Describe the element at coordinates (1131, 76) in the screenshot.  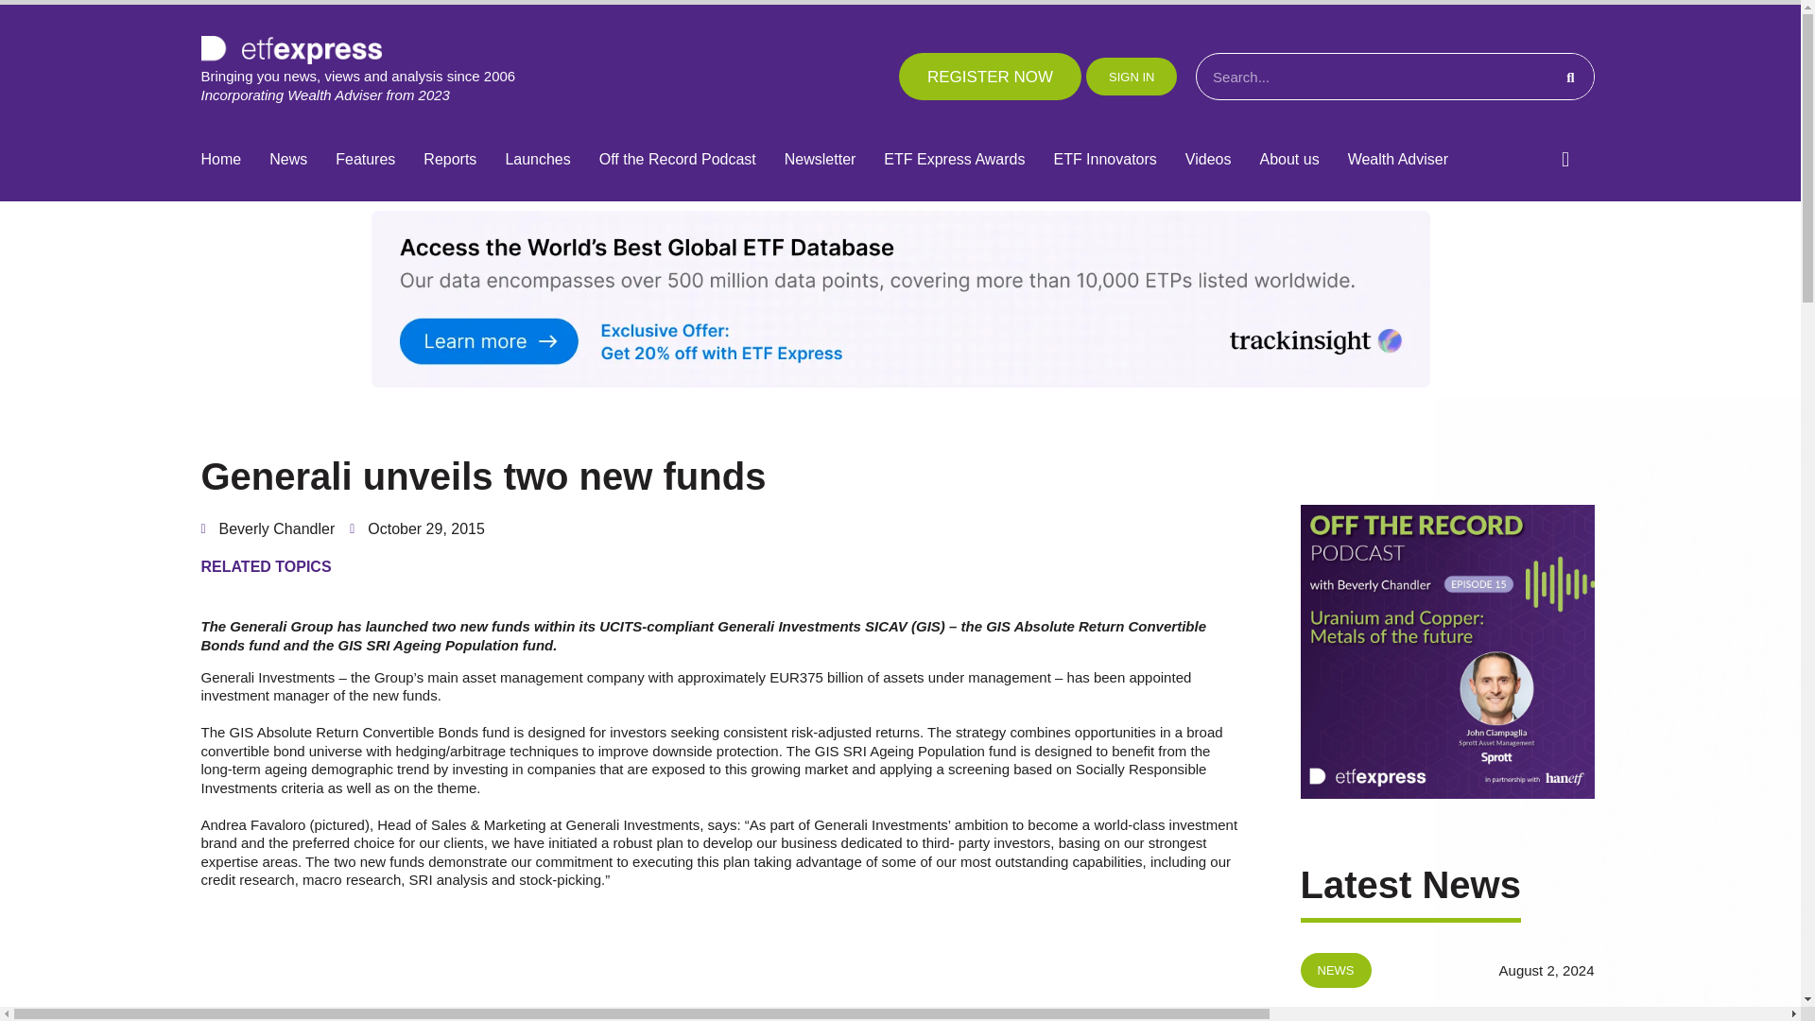
I see `SIGN IN` at that location.